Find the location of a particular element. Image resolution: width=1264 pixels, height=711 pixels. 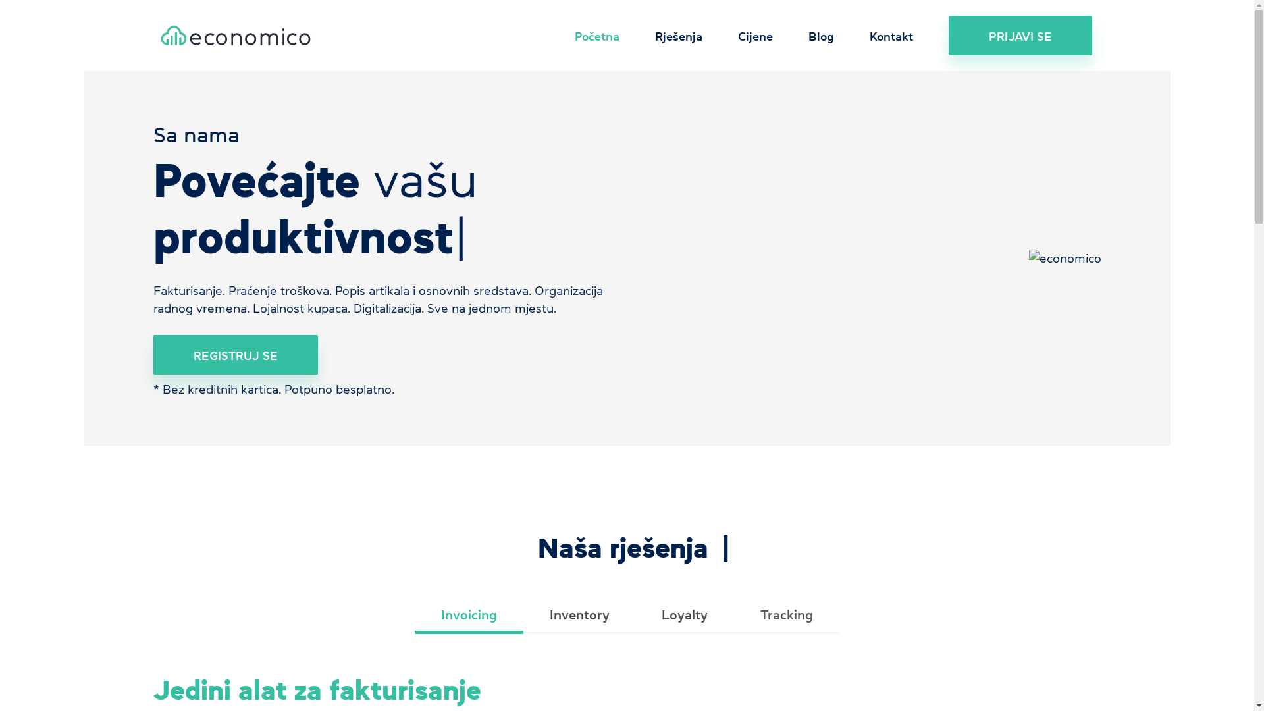

REGISTRUJ SE is located at coordinates (235, 354).